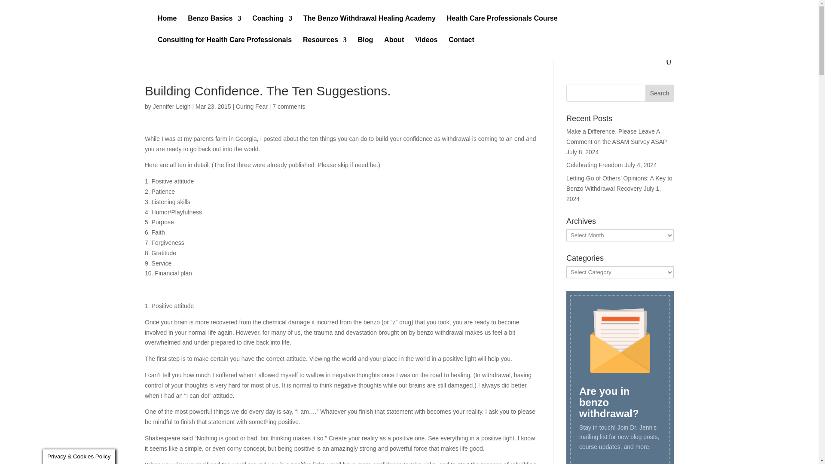  What do you see at coordinates (224, 48) in the screenshot?
I see `Consulting for Health Care Professionals` at bounding box center [224, 48].